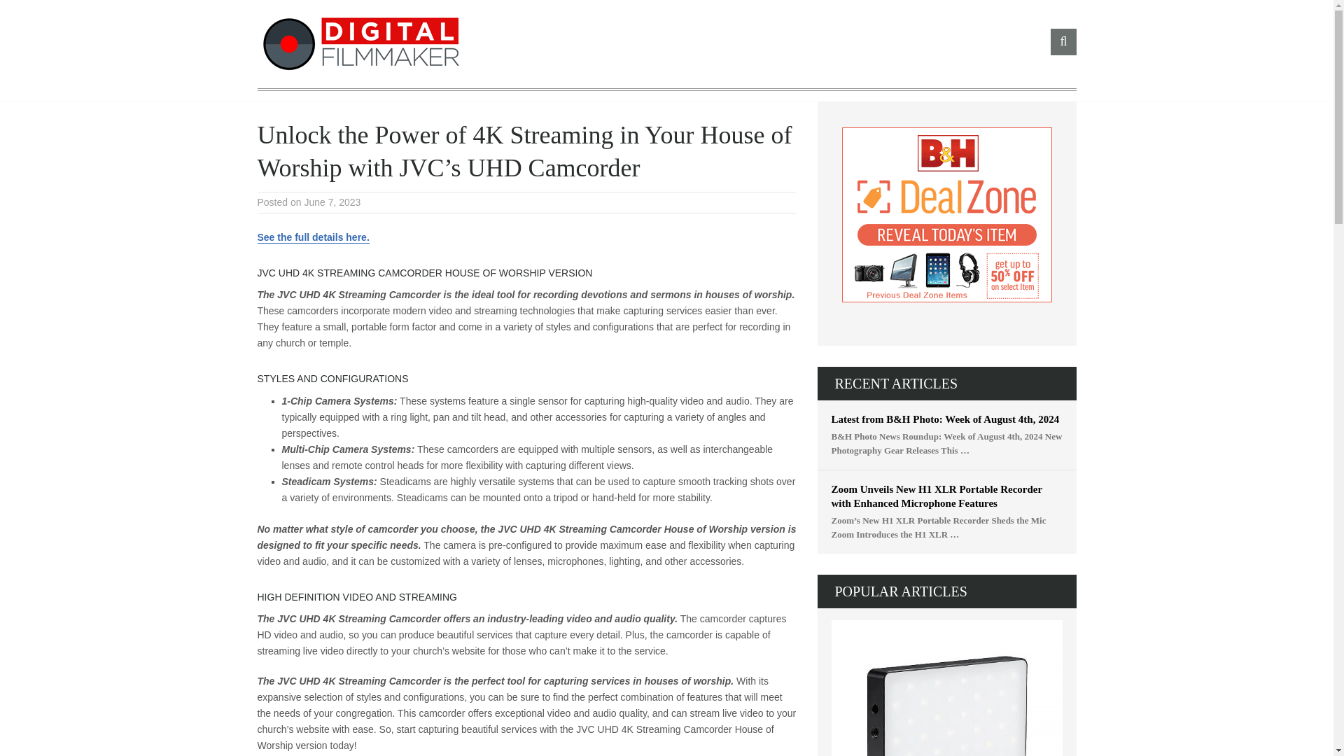 The height and width of the screenshot is (756, 1344). What do you see at coordinates (314, 237) in the screenshot?
I see `See the full details here.` at bounding box center [314, 237].